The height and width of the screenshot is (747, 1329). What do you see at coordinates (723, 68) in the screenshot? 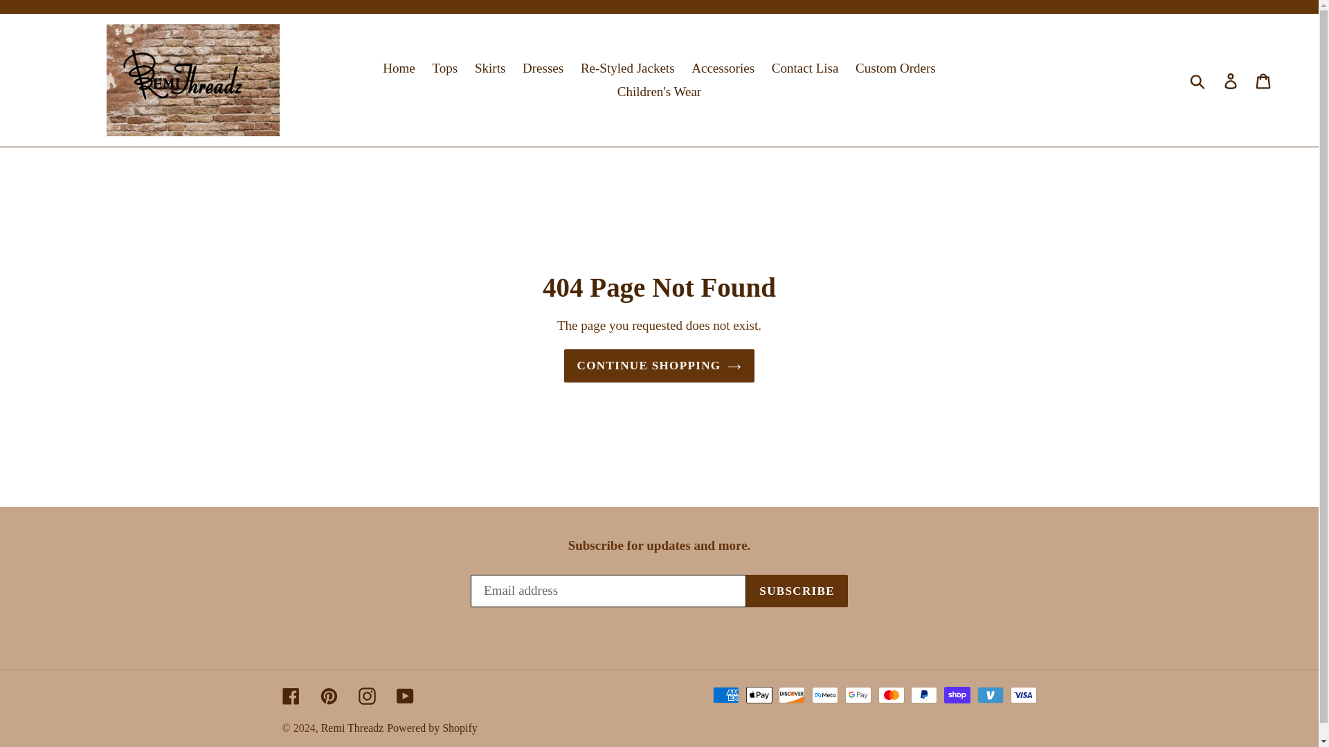
I see `Accessories` at bounding box center [723, 68].